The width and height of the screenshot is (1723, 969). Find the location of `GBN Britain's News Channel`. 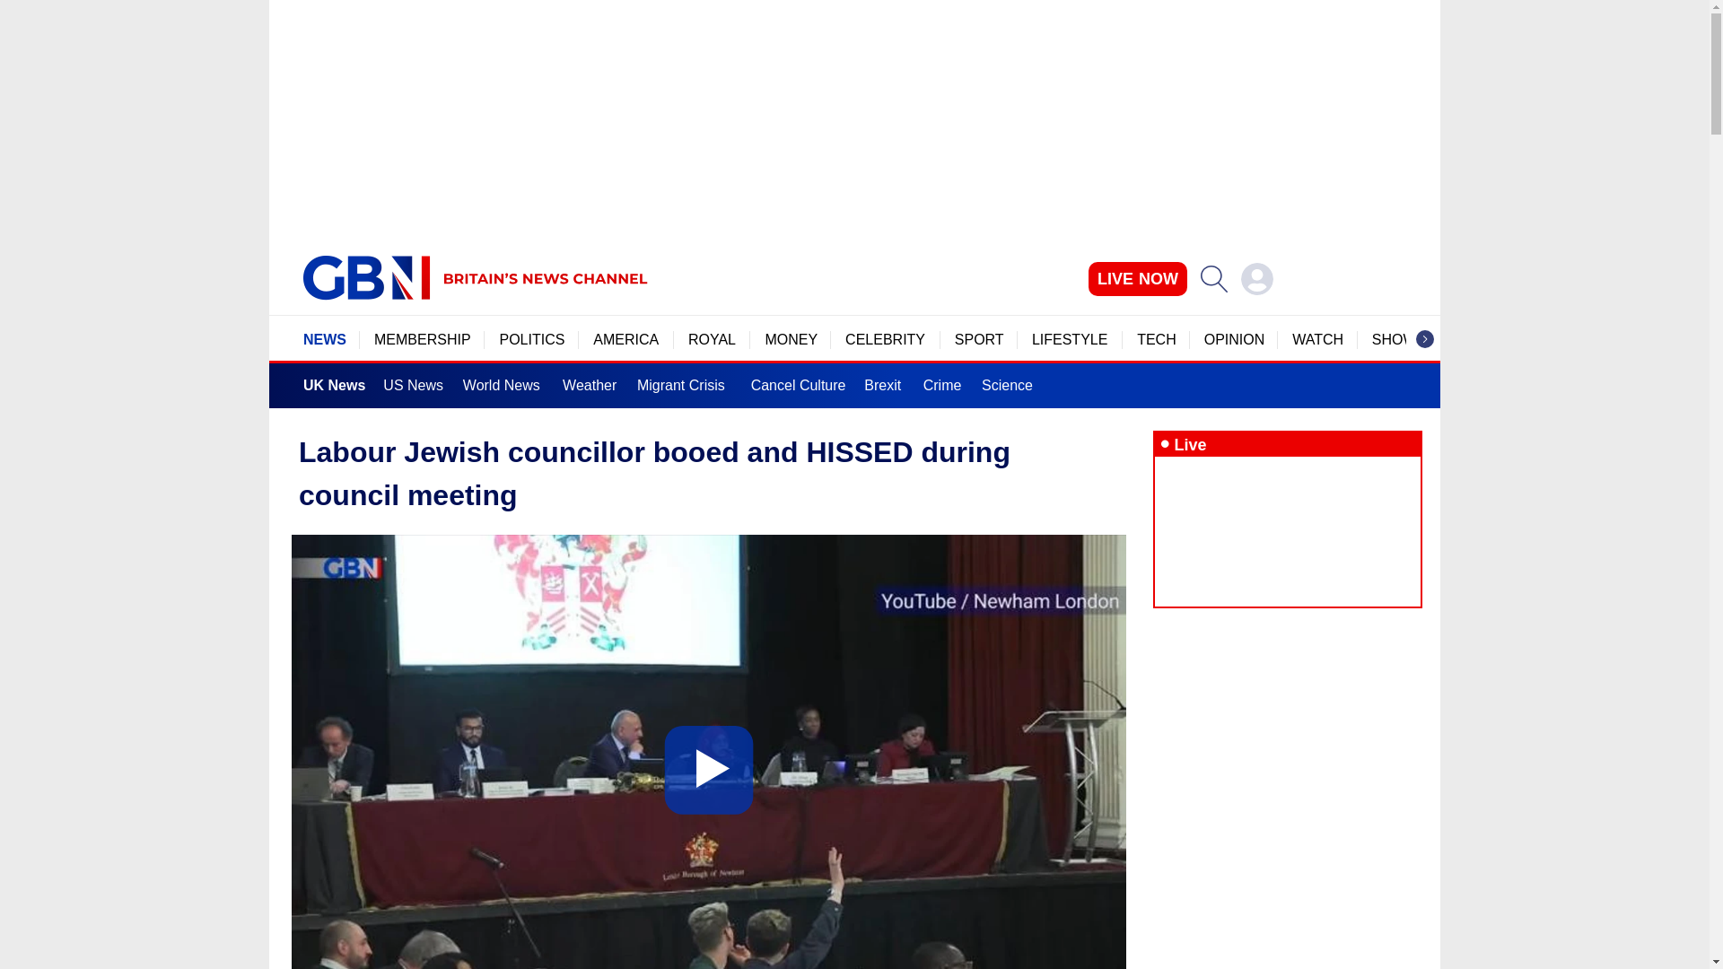

GBN Britain's News Channel is located at coordinates (366, 278).